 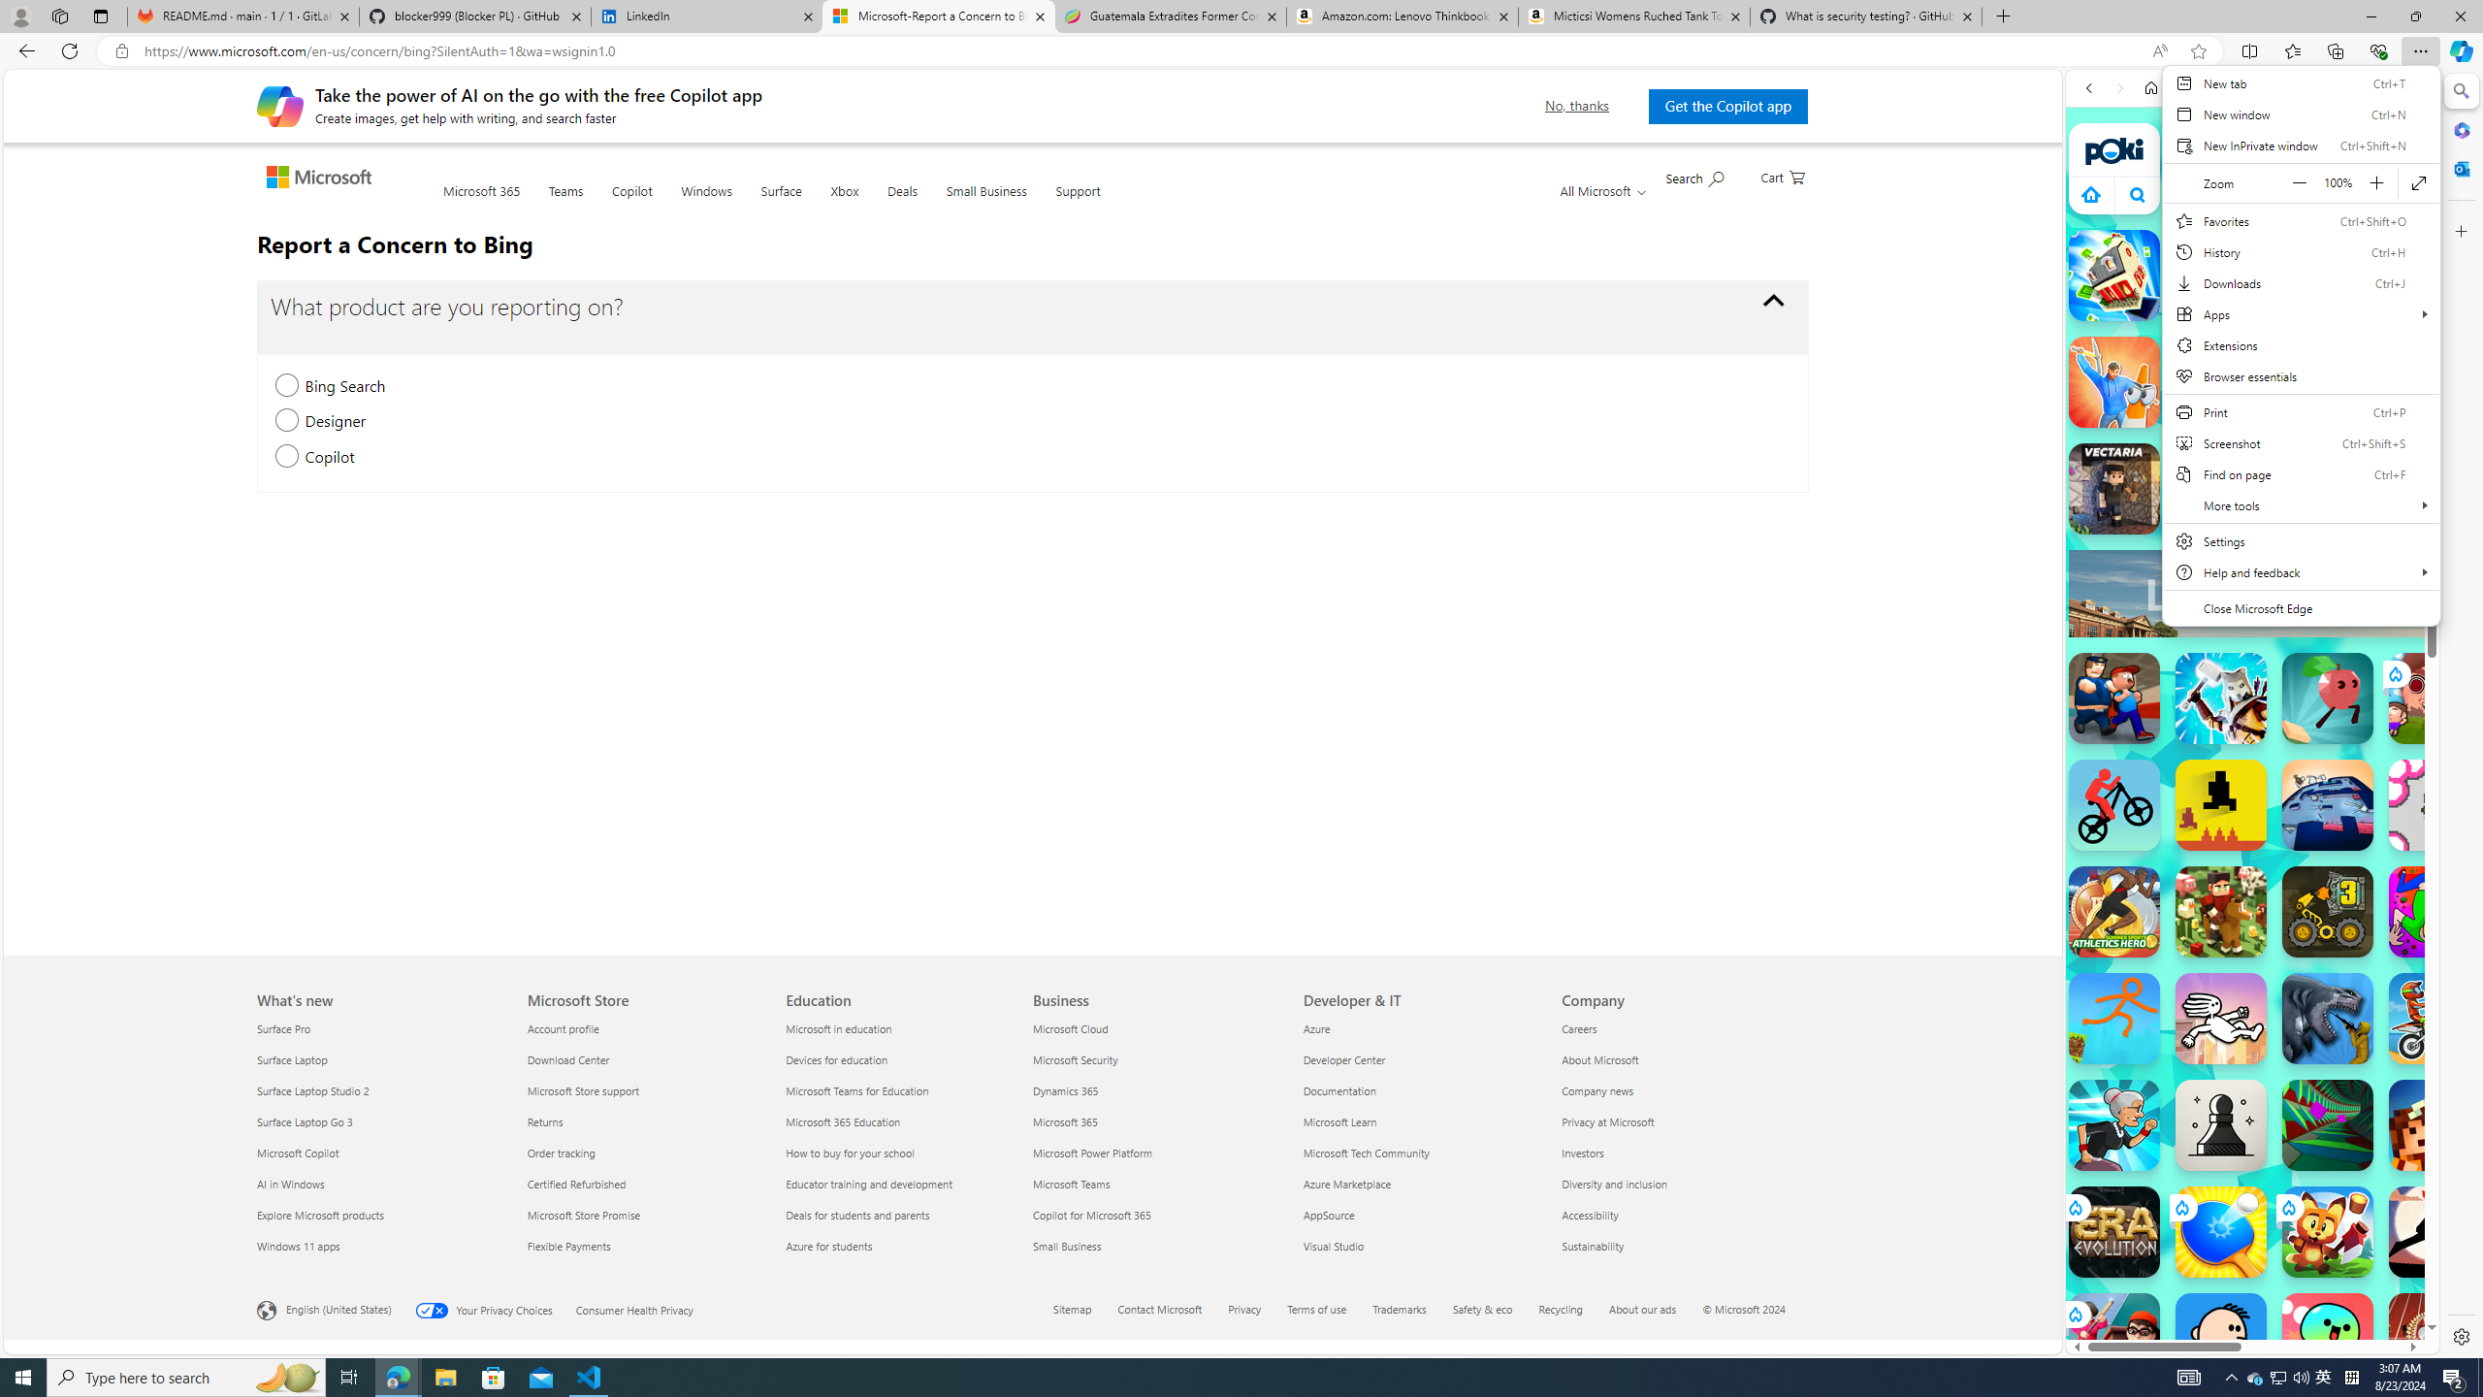 What do you see at coordinates (2155, 935) in the screenshot?
I see `Hills of Steel Hills of Steel poki.com` at bounding box center [2155, 935].